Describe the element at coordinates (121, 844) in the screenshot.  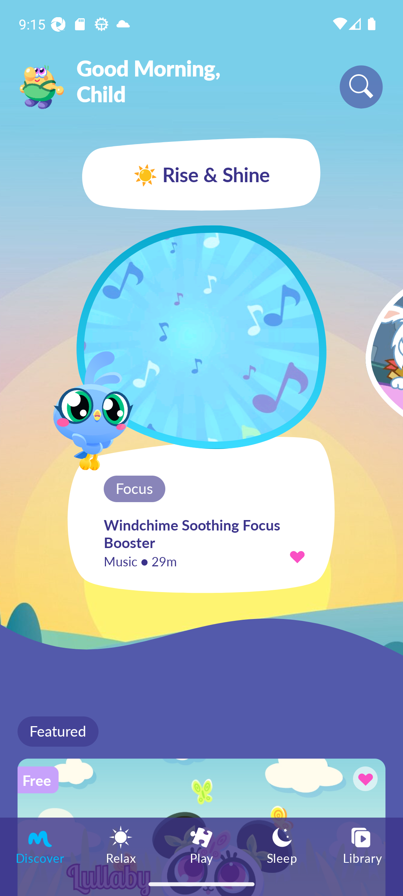
I see `Relax` at that location.